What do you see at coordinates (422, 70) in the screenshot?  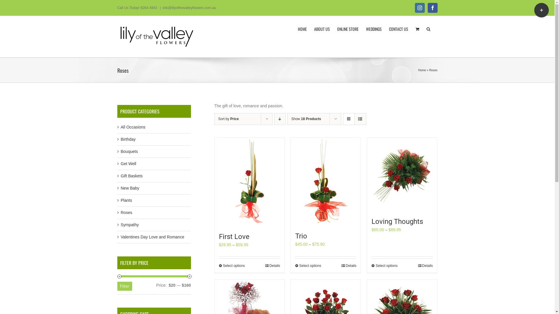 I see `Home` at bounding box center [422, 70].